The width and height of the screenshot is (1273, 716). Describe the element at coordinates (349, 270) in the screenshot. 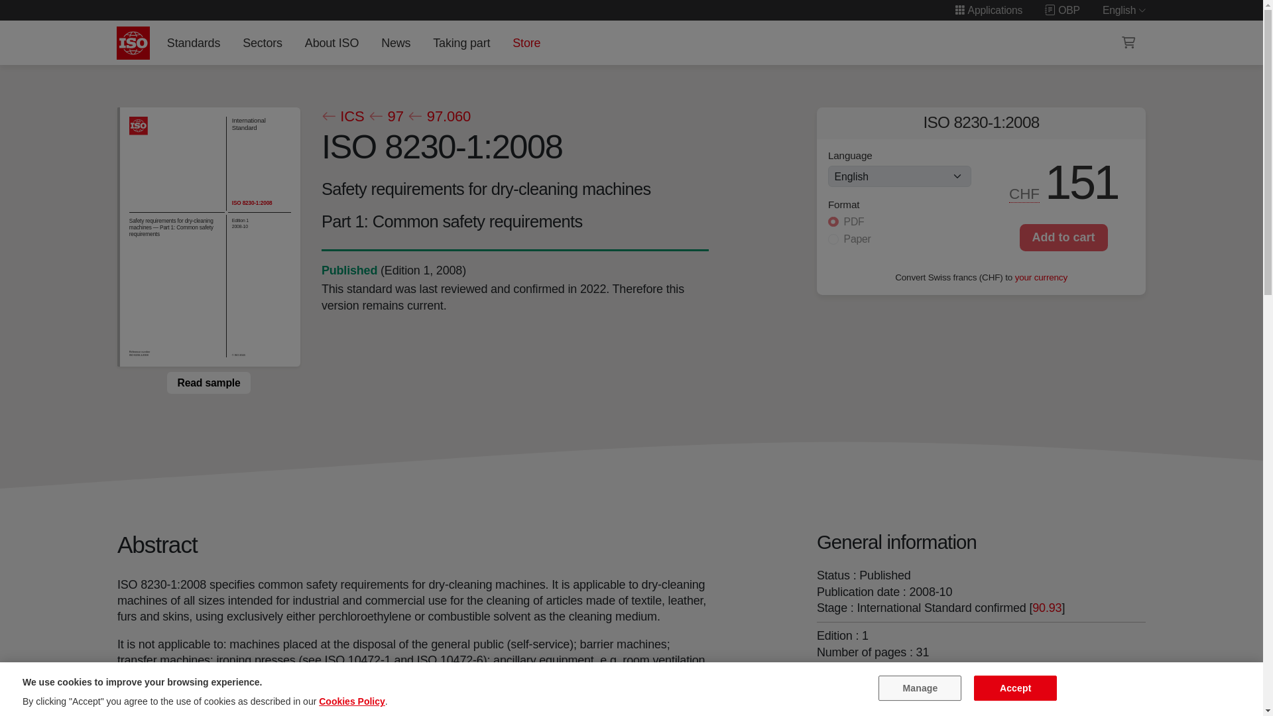

I see `Published` at that location.